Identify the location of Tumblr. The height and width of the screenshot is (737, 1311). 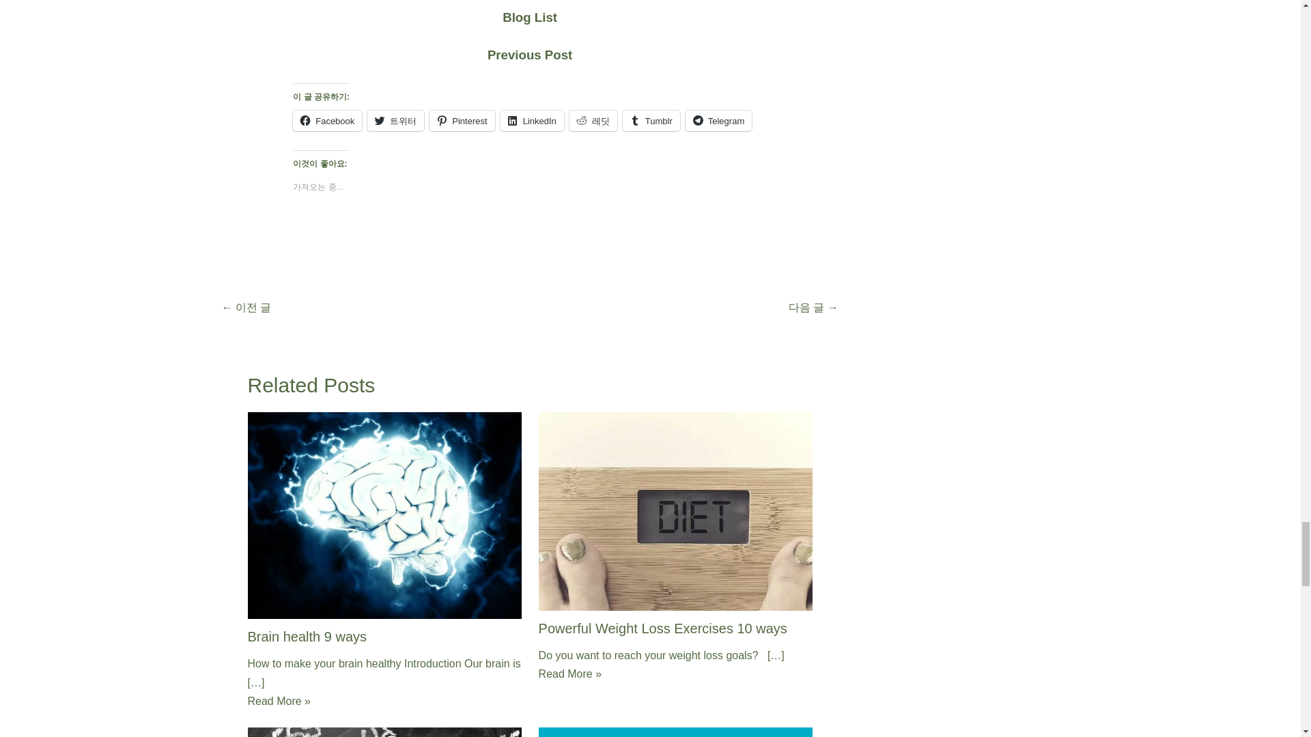
(651, 121).